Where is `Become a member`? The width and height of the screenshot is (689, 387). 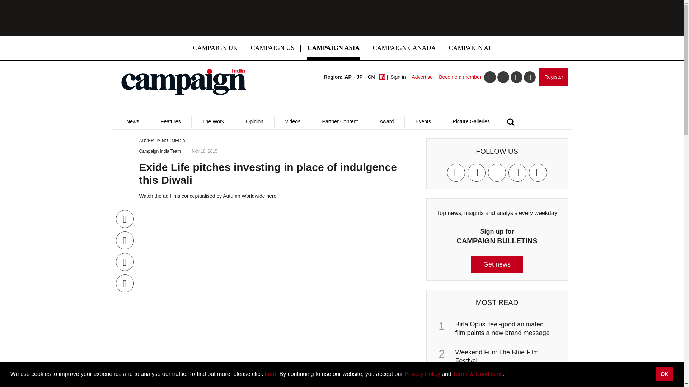
Become a member is located at coordinates (460, 77).